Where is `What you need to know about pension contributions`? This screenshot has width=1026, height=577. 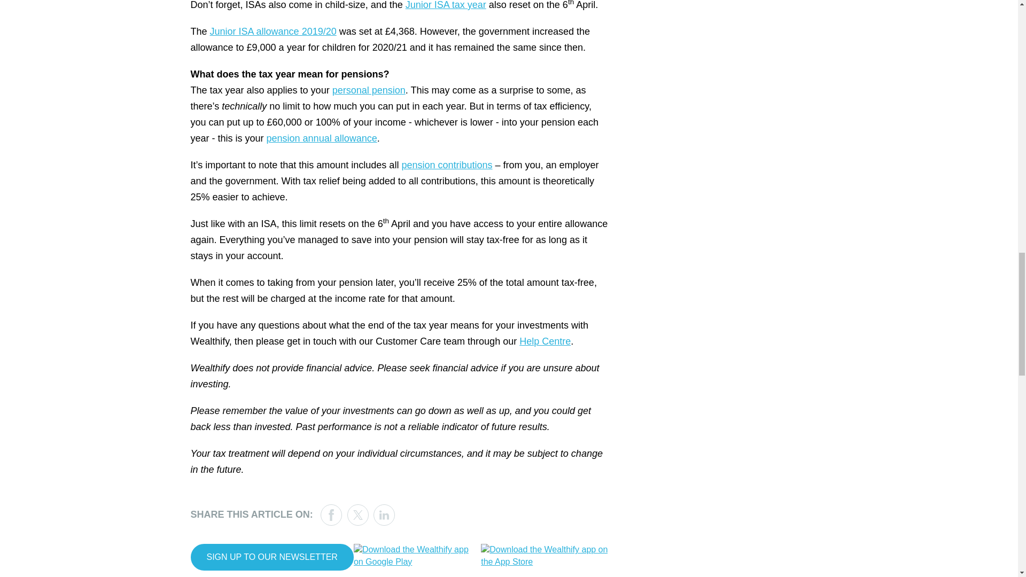 What you need to know about pension contributions is located at coordinates (447, 165).